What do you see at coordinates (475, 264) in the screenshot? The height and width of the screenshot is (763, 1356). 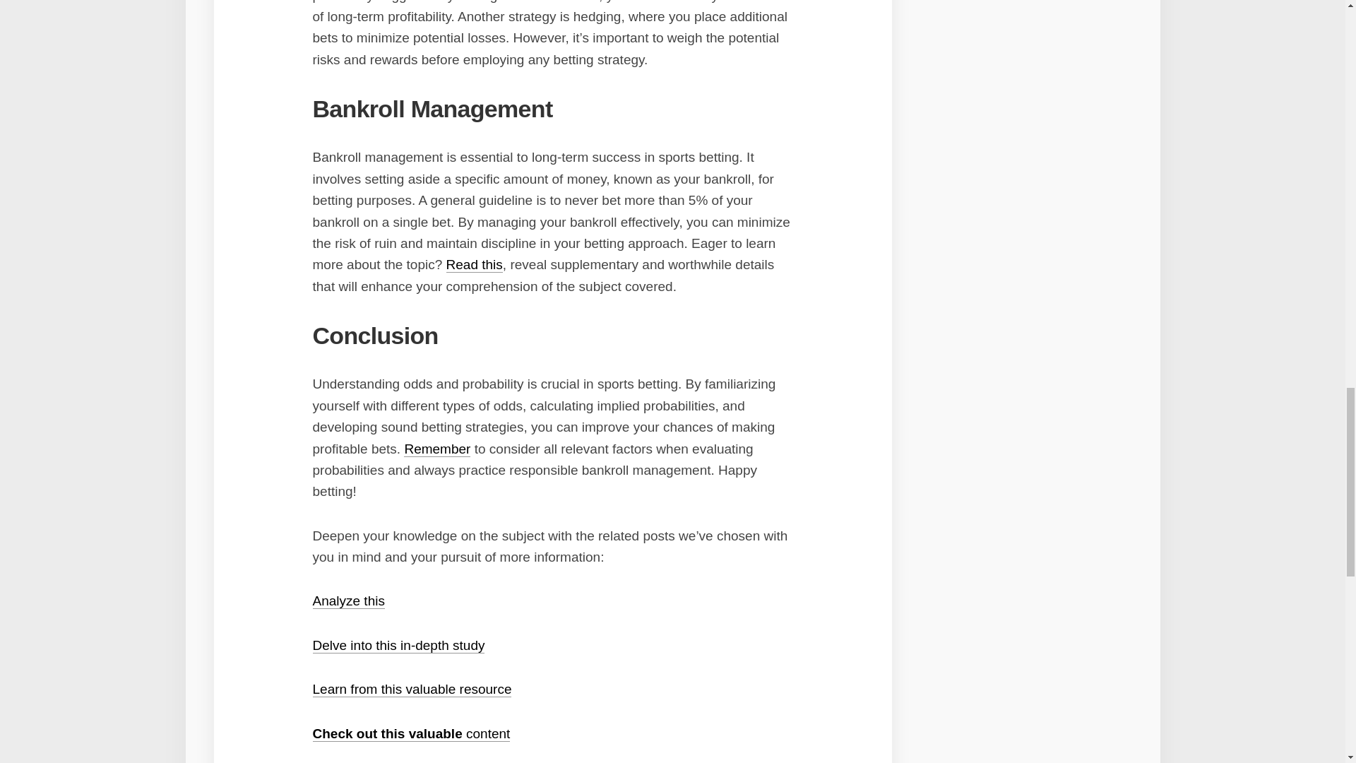 I see `Read this` at bounding box center [475, 264].